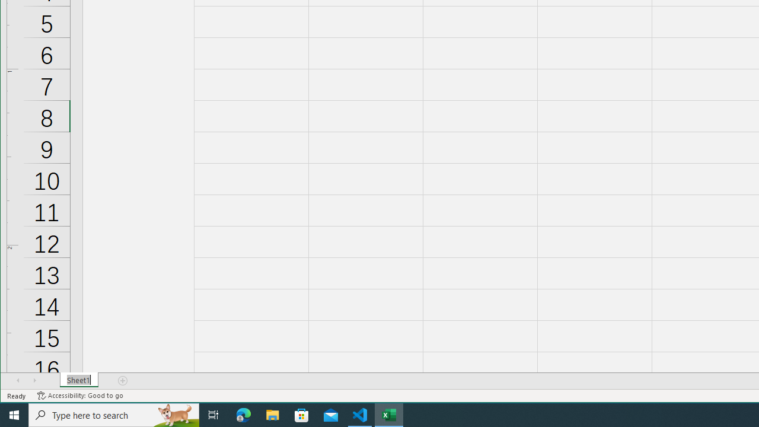 This screenshot has height=427, width=759. I want to click on Start, so click(14, 415).